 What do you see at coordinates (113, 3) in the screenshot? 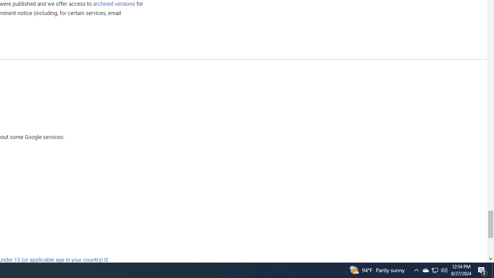
I see `archived versions` at bounding box center [113, 3].